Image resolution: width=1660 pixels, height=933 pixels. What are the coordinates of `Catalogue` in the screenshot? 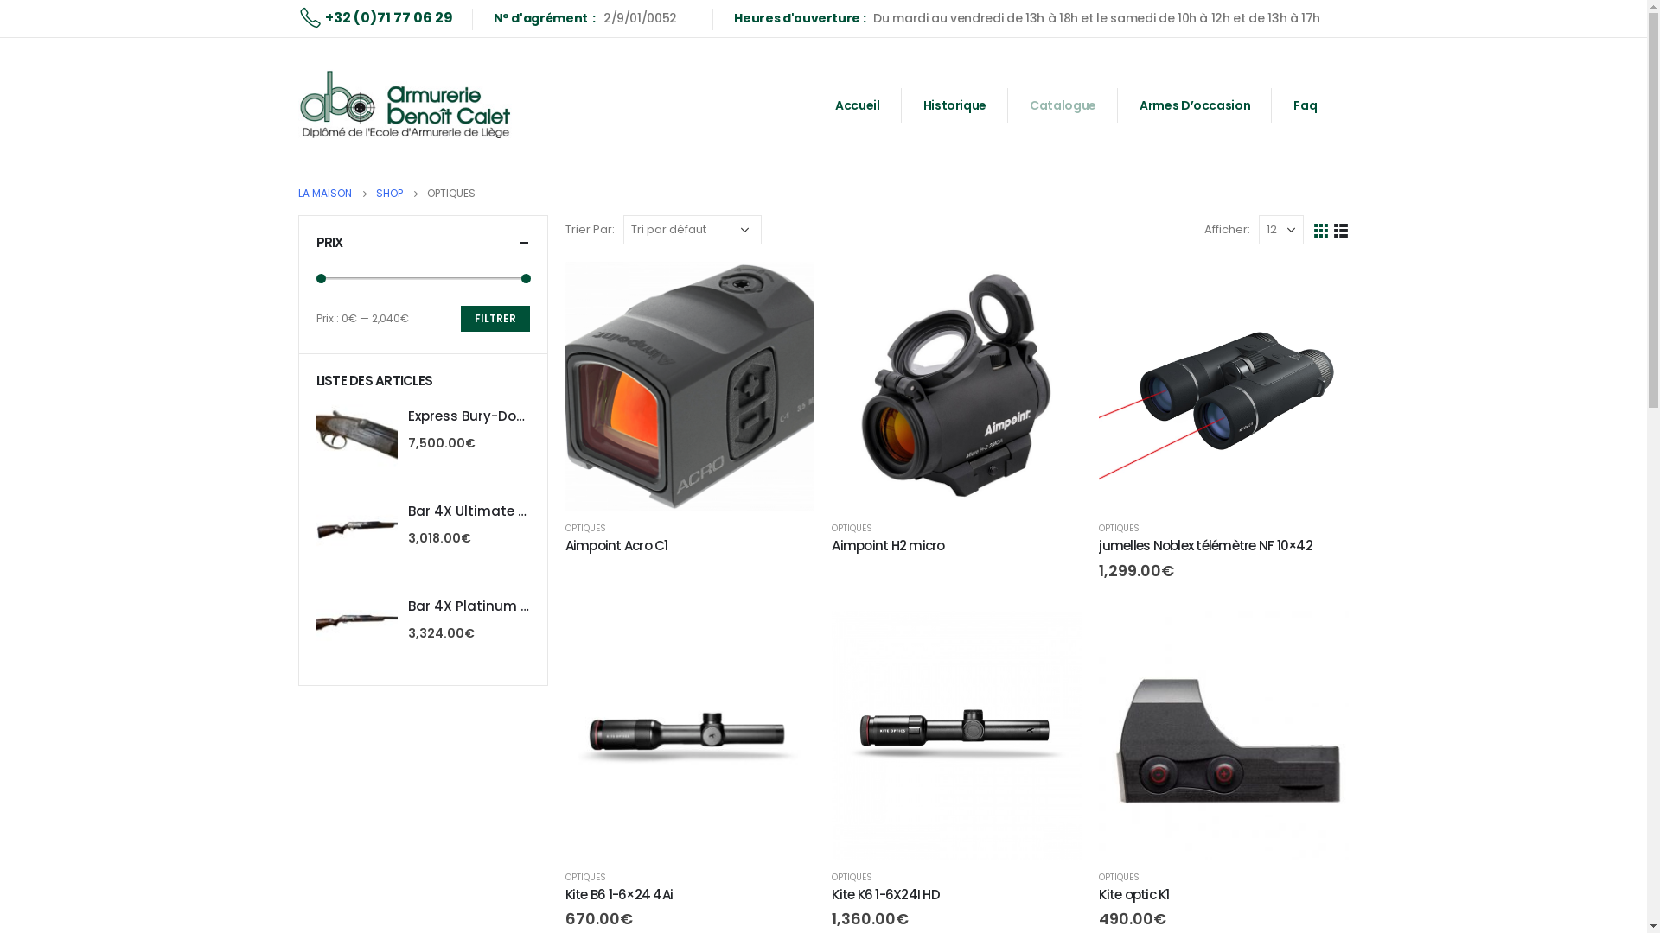 It's located at (1063, 105).